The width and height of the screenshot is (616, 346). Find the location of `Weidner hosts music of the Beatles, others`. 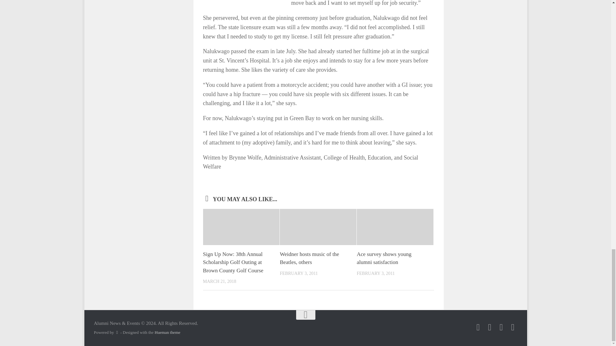

Weidner hosts music of the Beatles, others is located at coordinates (309, 258).